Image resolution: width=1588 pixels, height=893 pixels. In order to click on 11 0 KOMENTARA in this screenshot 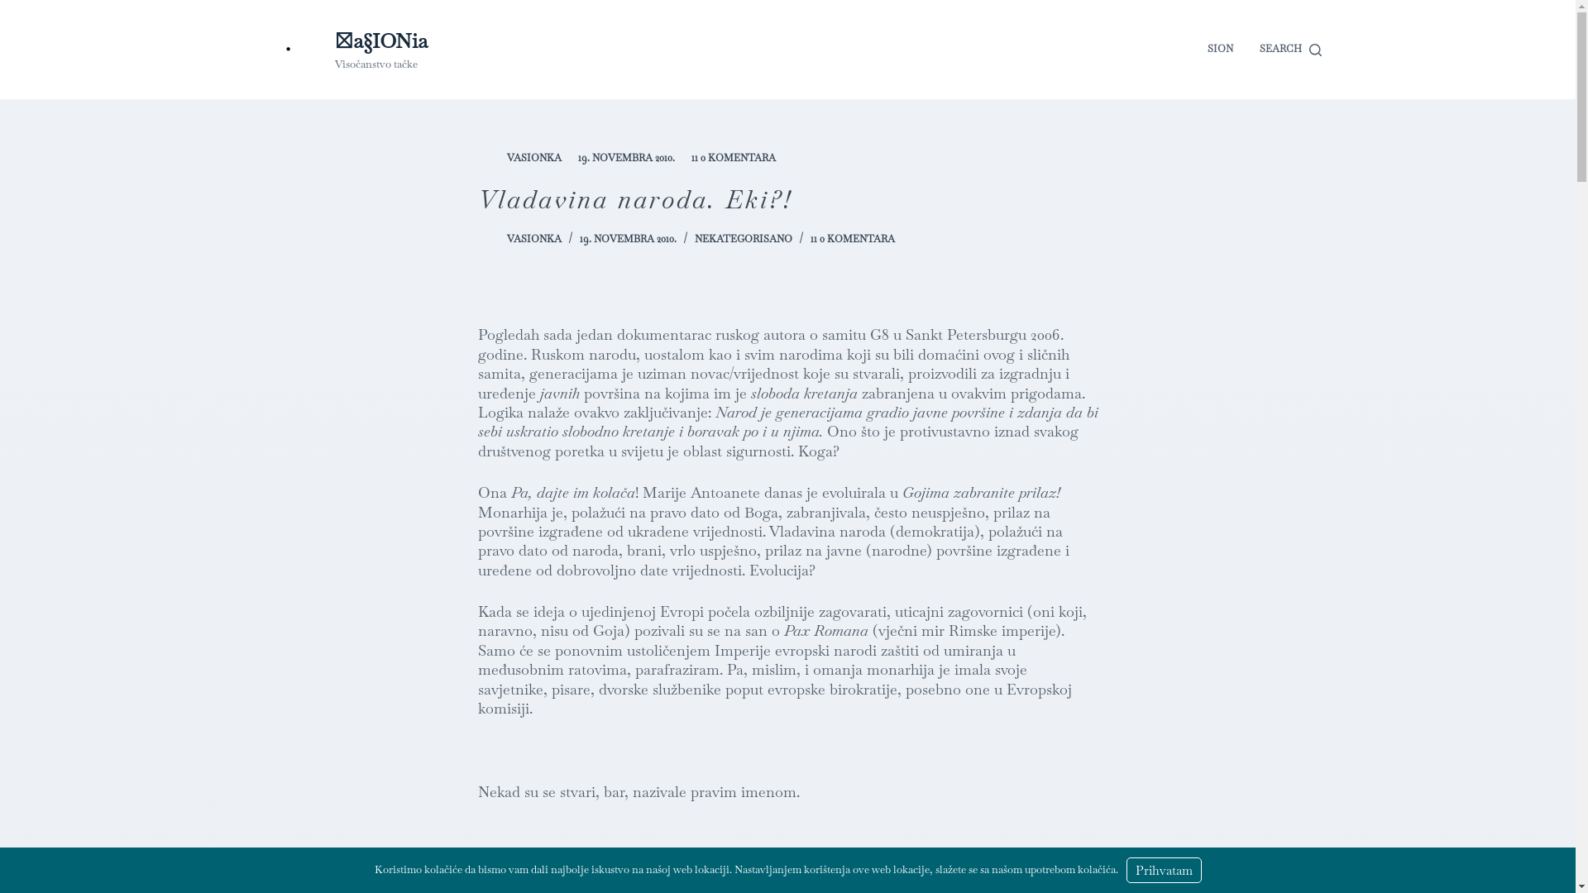, I will do `click(734, 158)`.